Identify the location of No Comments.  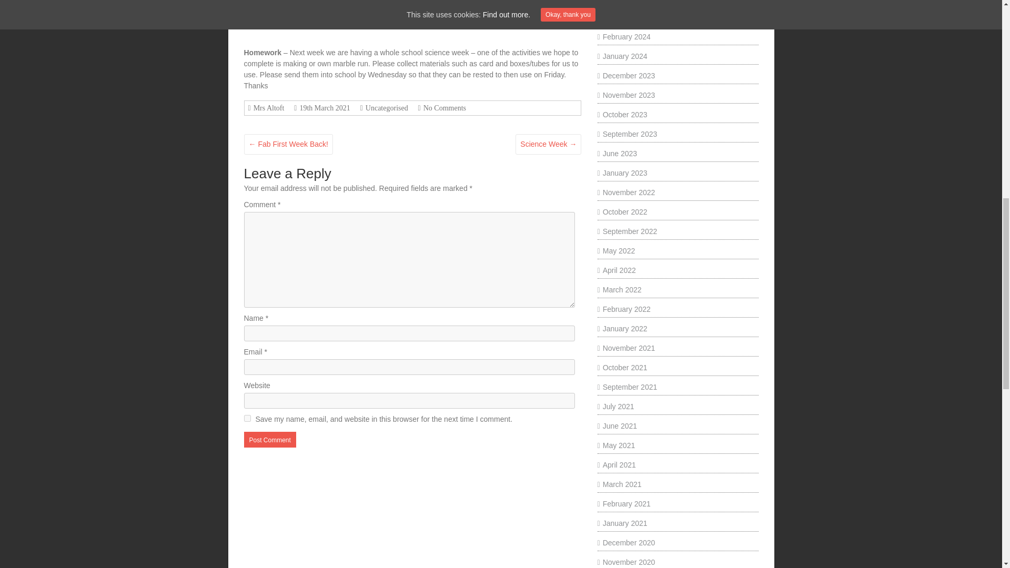
(443, 107).